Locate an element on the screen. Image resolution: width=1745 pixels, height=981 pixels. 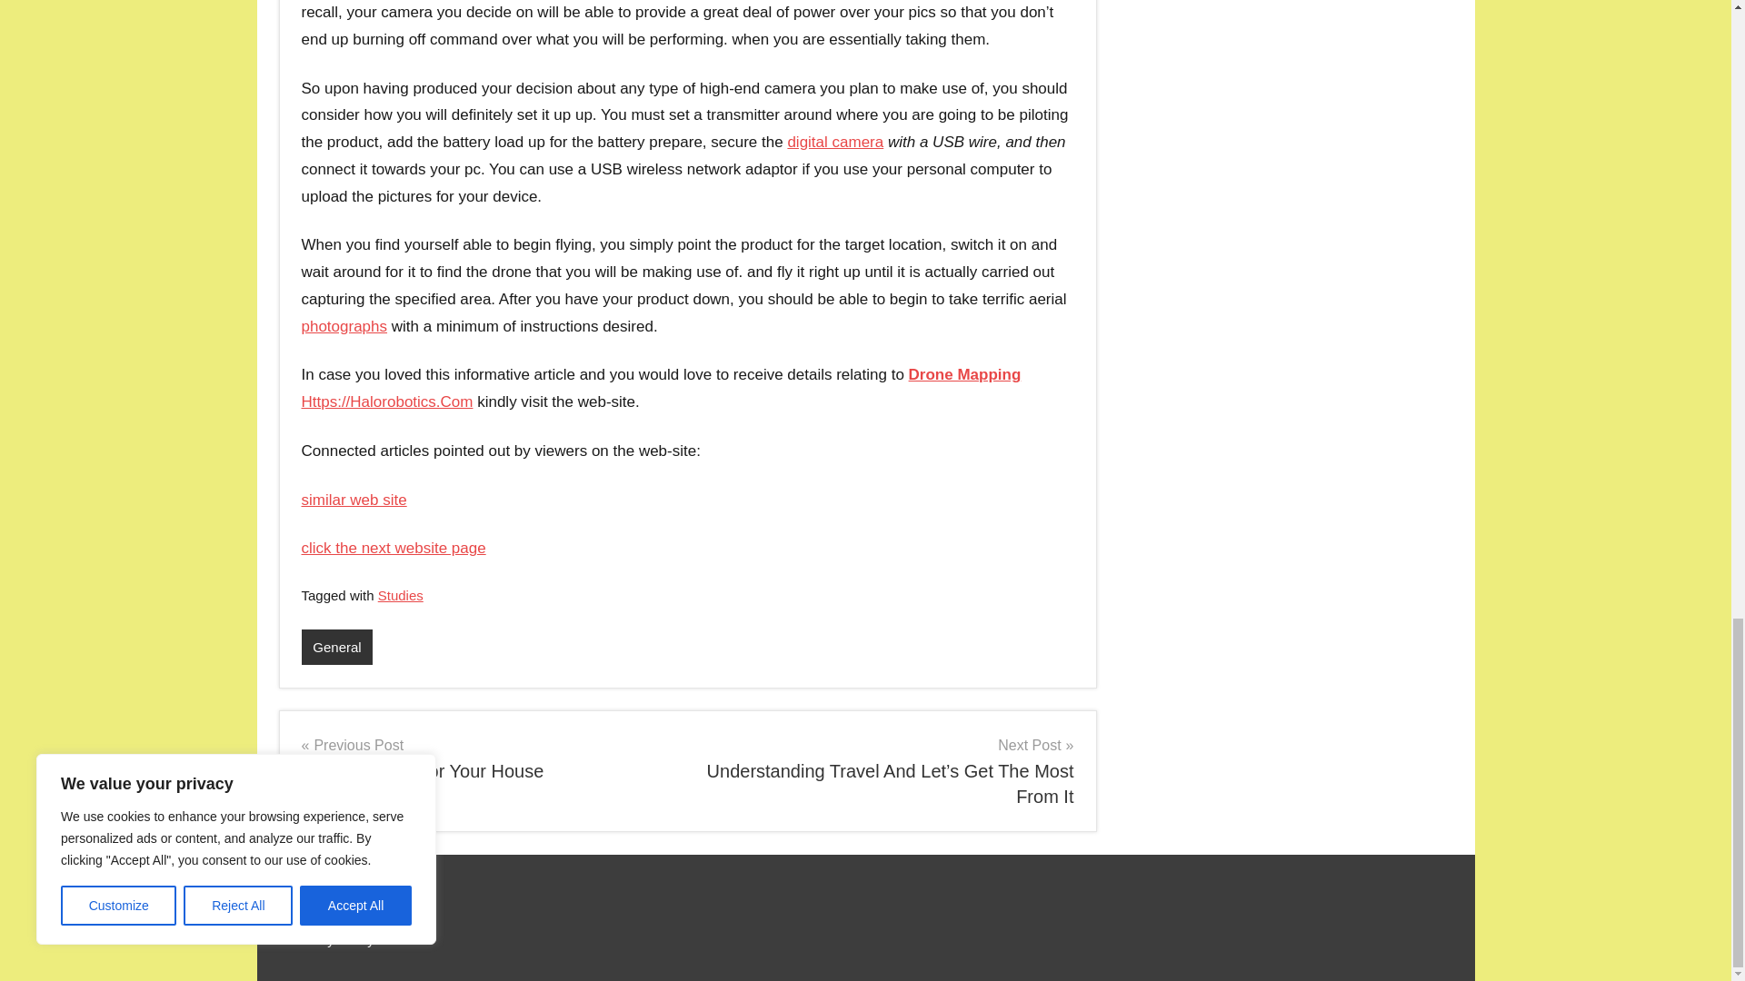
similar web site is located at coordinates (344, 326).